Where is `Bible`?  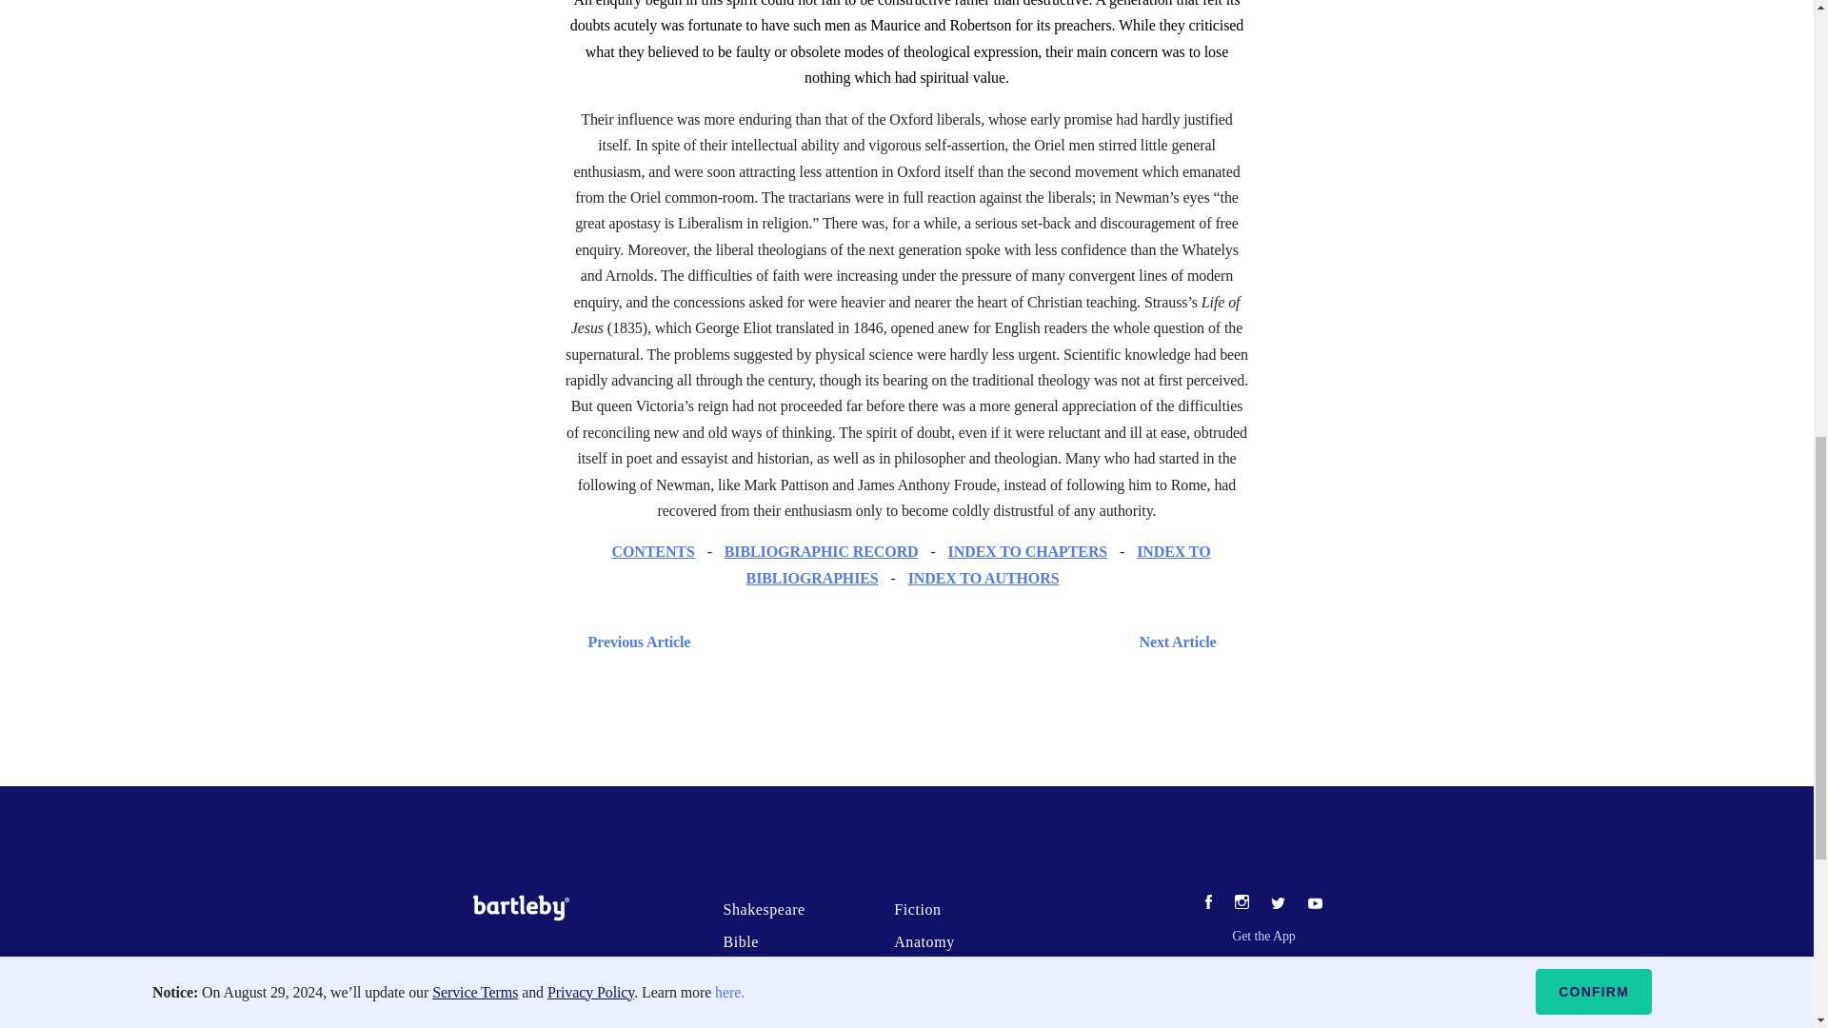
Bible is located at coordinates (740, 940).